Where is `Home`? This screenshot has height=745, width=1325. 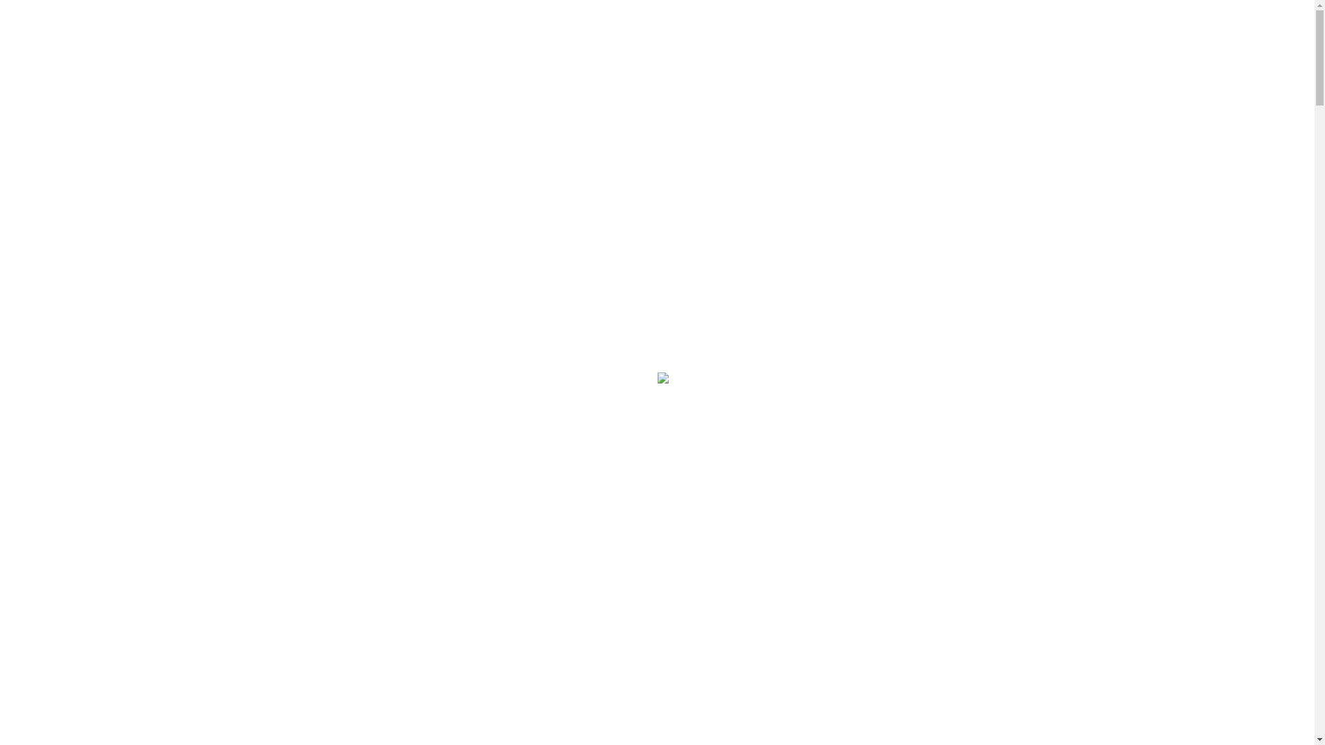
Home is located at coordinates (47, 98).